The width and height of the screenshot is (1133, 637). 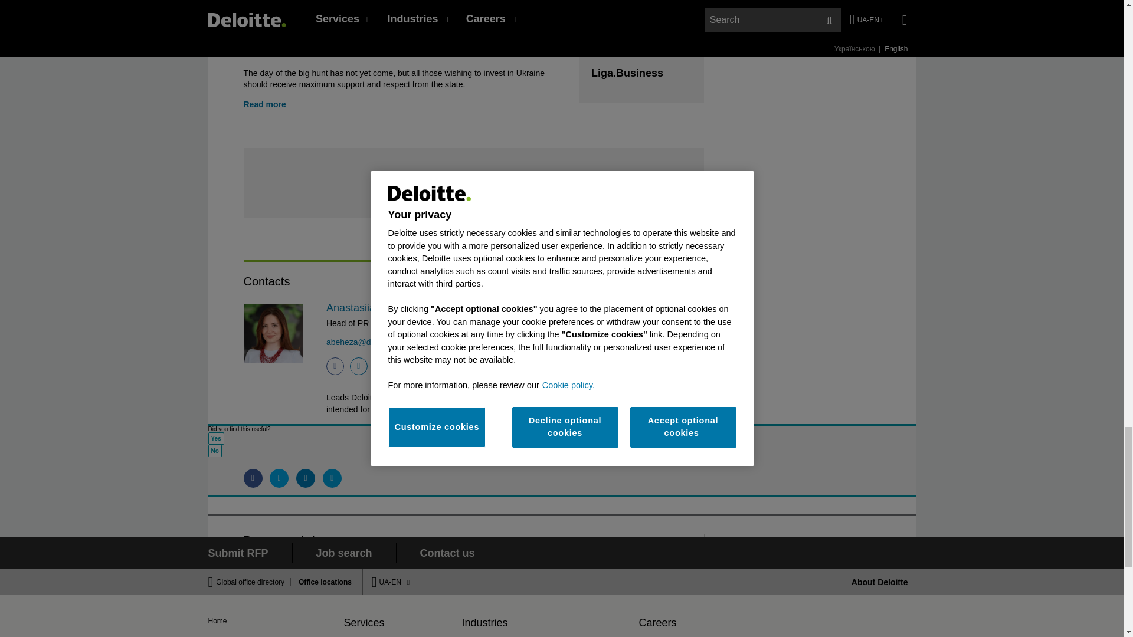 What do you see at coordinates (332, 478) in the screenshot?
I see `Send via email` at bounding box center [332, 478].